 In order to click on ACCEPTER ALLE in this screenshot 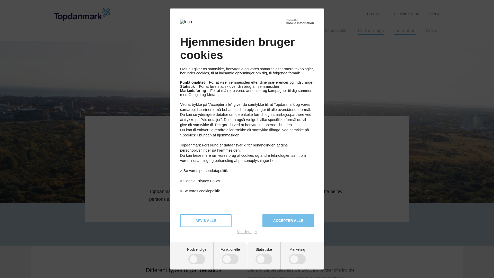, I will do `click(288, 220)`.